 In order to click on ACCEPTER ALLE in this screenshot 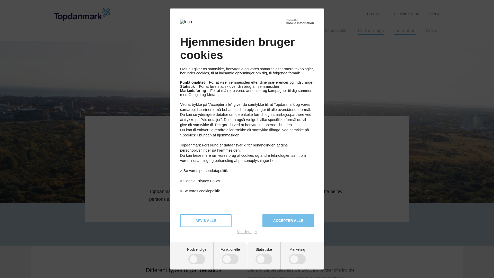, I will do `click(288, 220)`.